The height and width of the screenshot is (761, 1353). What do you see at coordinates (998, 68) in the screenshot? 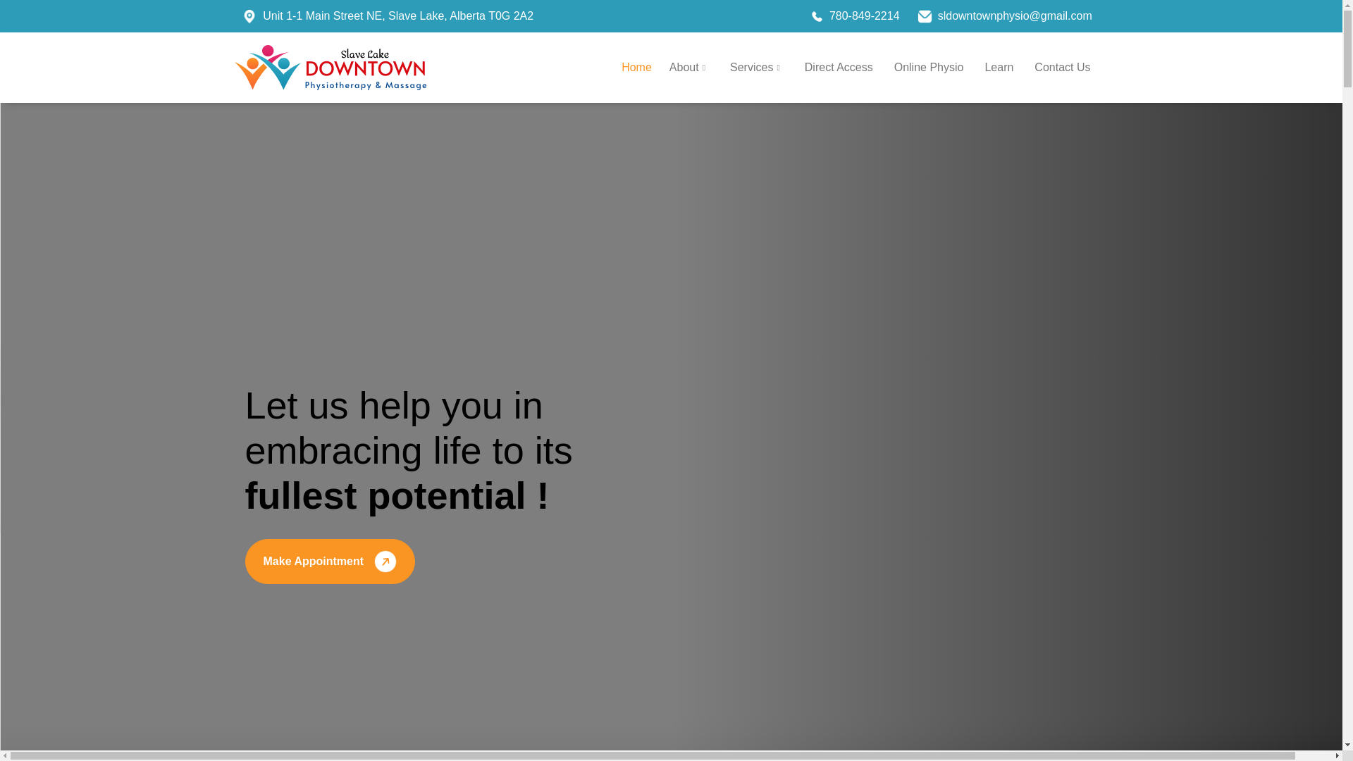
I see `Learn` at bounding box center [998, 68].